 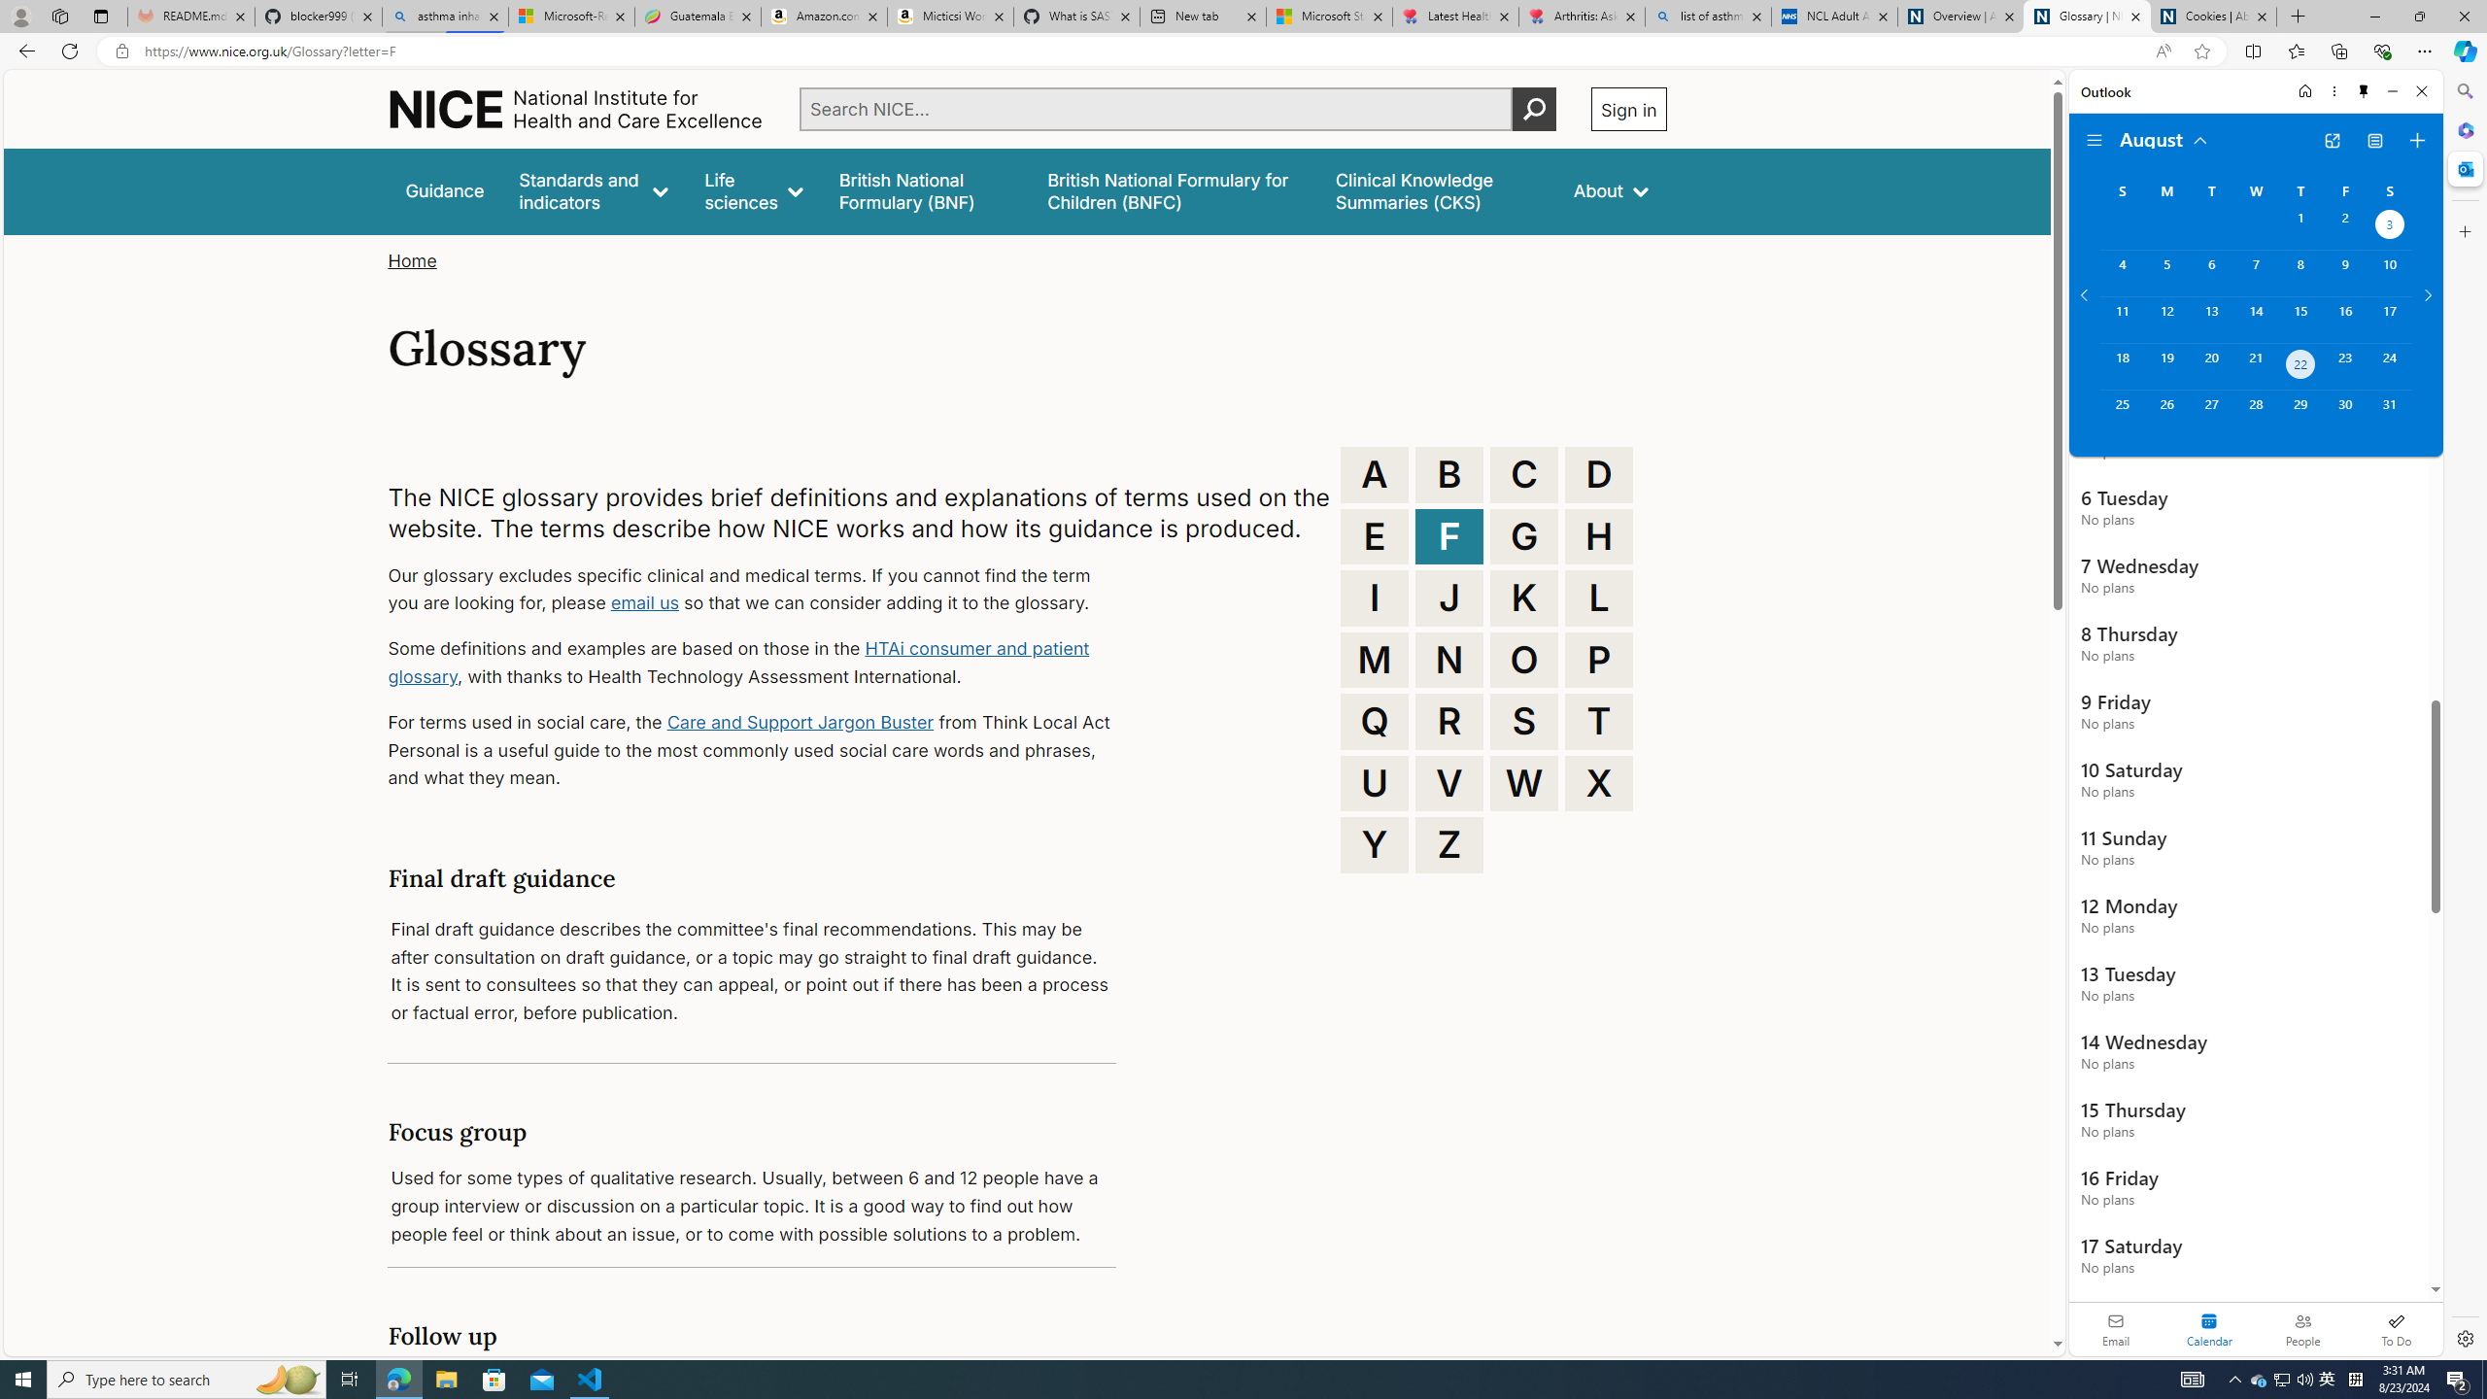 What do you see at coordinates (801, 721) in the screenshot?
I see `Care and Support Jargon Buster` at bounding box center [801, 721].